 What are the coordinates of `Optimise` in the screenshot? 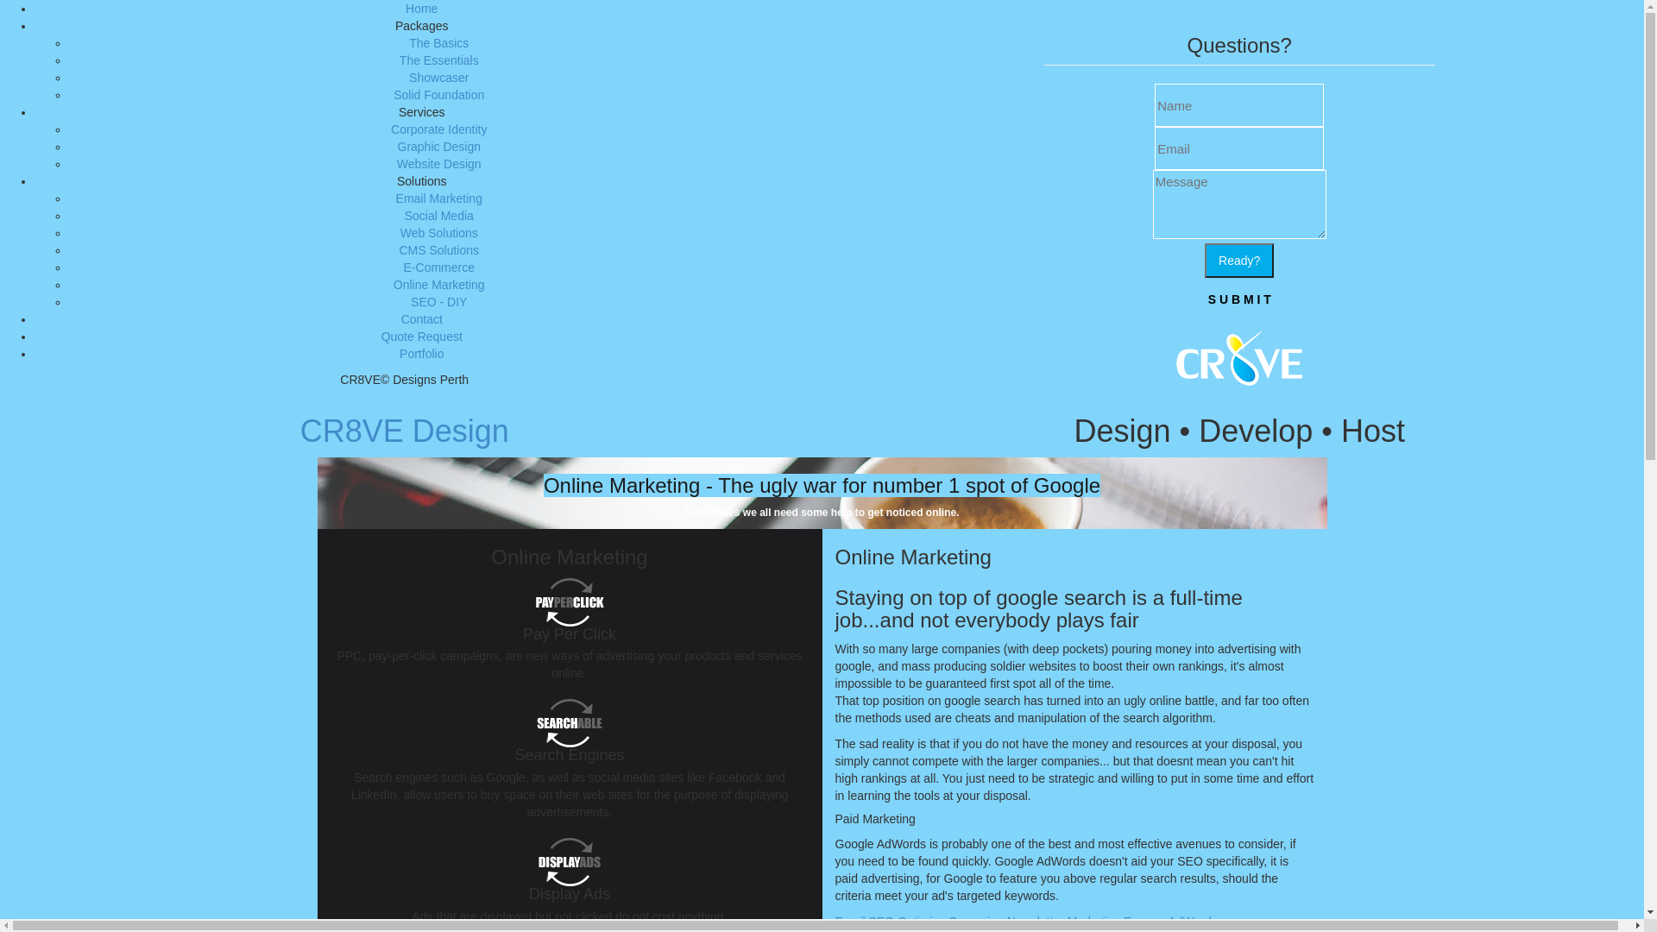 It's located at (923, 922).